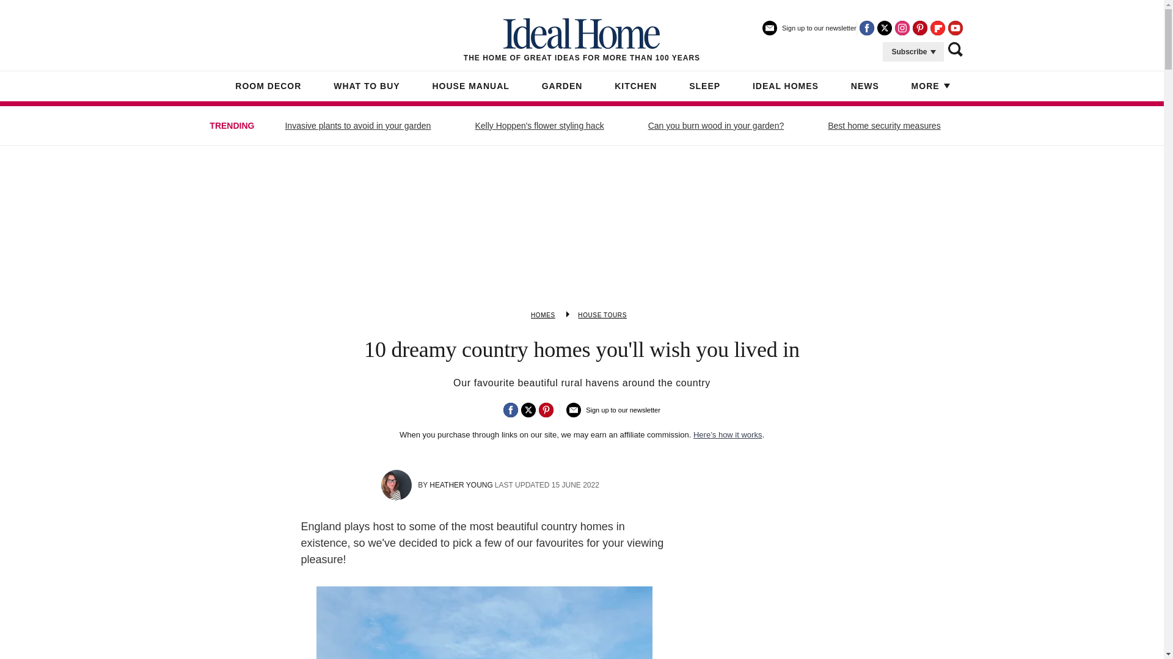  Describe the element at coordinates (704, 87) in the screenshot. I see `SLEEP` at that location.